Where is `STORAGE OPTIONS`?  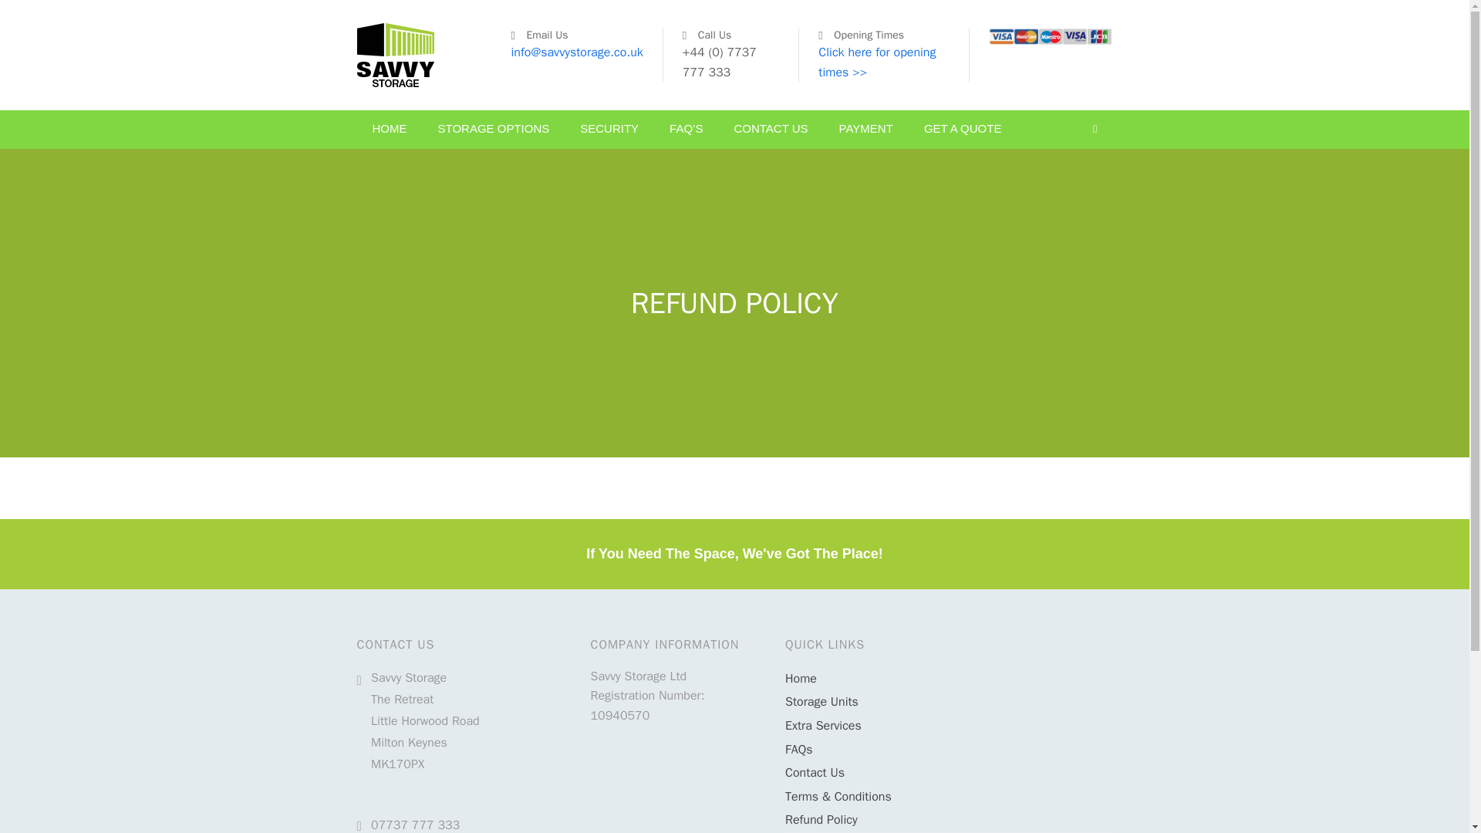
STORAGE OPTIONS is located at coordinates (494, 130).